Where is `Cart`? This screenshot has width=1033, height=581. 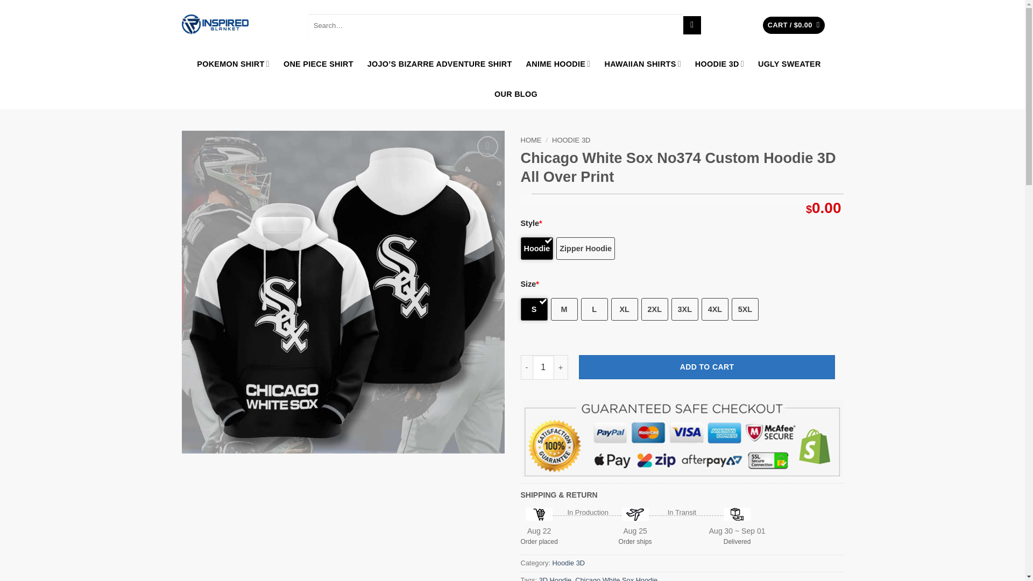
Cart is located at coordinates (794, 25).